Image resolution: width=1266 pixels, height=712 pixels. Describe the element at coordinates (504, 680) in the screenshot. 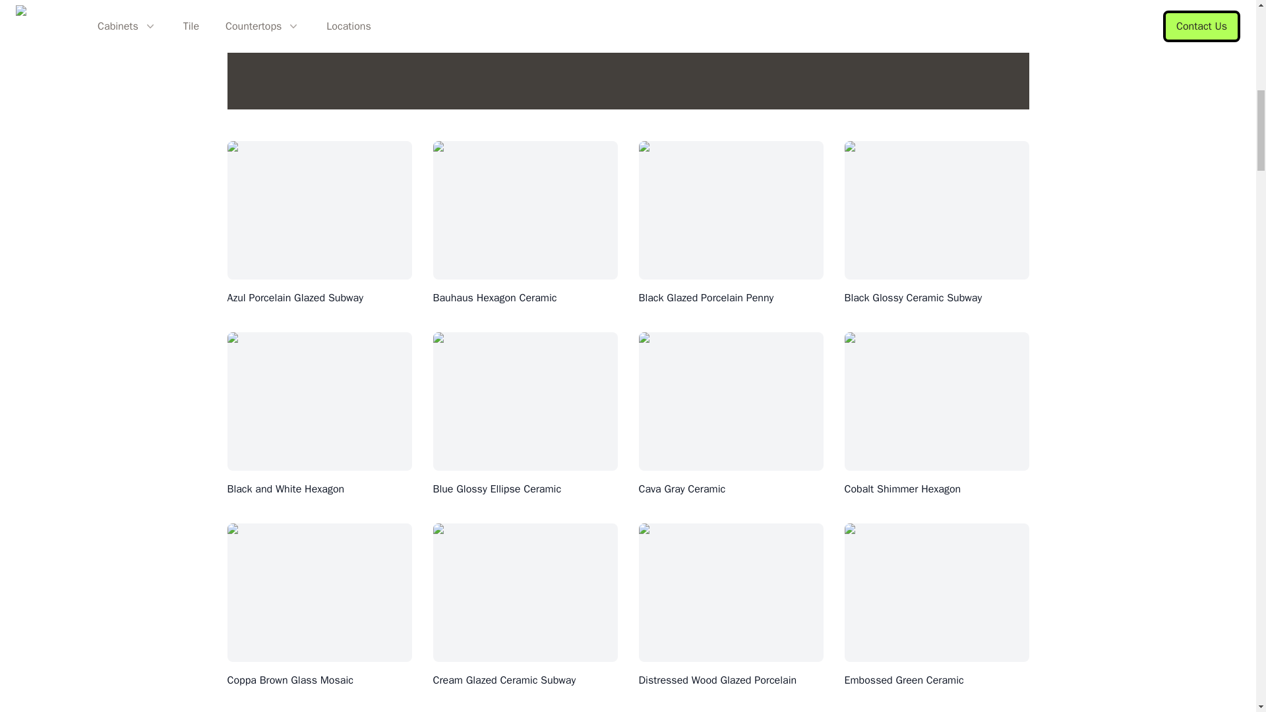

I see `Cream Glazed Ceramic Subway` at that location.